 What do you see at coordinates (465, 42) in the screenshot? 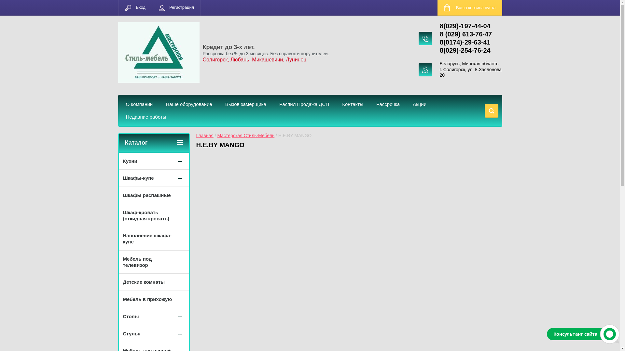
I see `8(0174)-29-63-41` at bounding box center [465, 42].